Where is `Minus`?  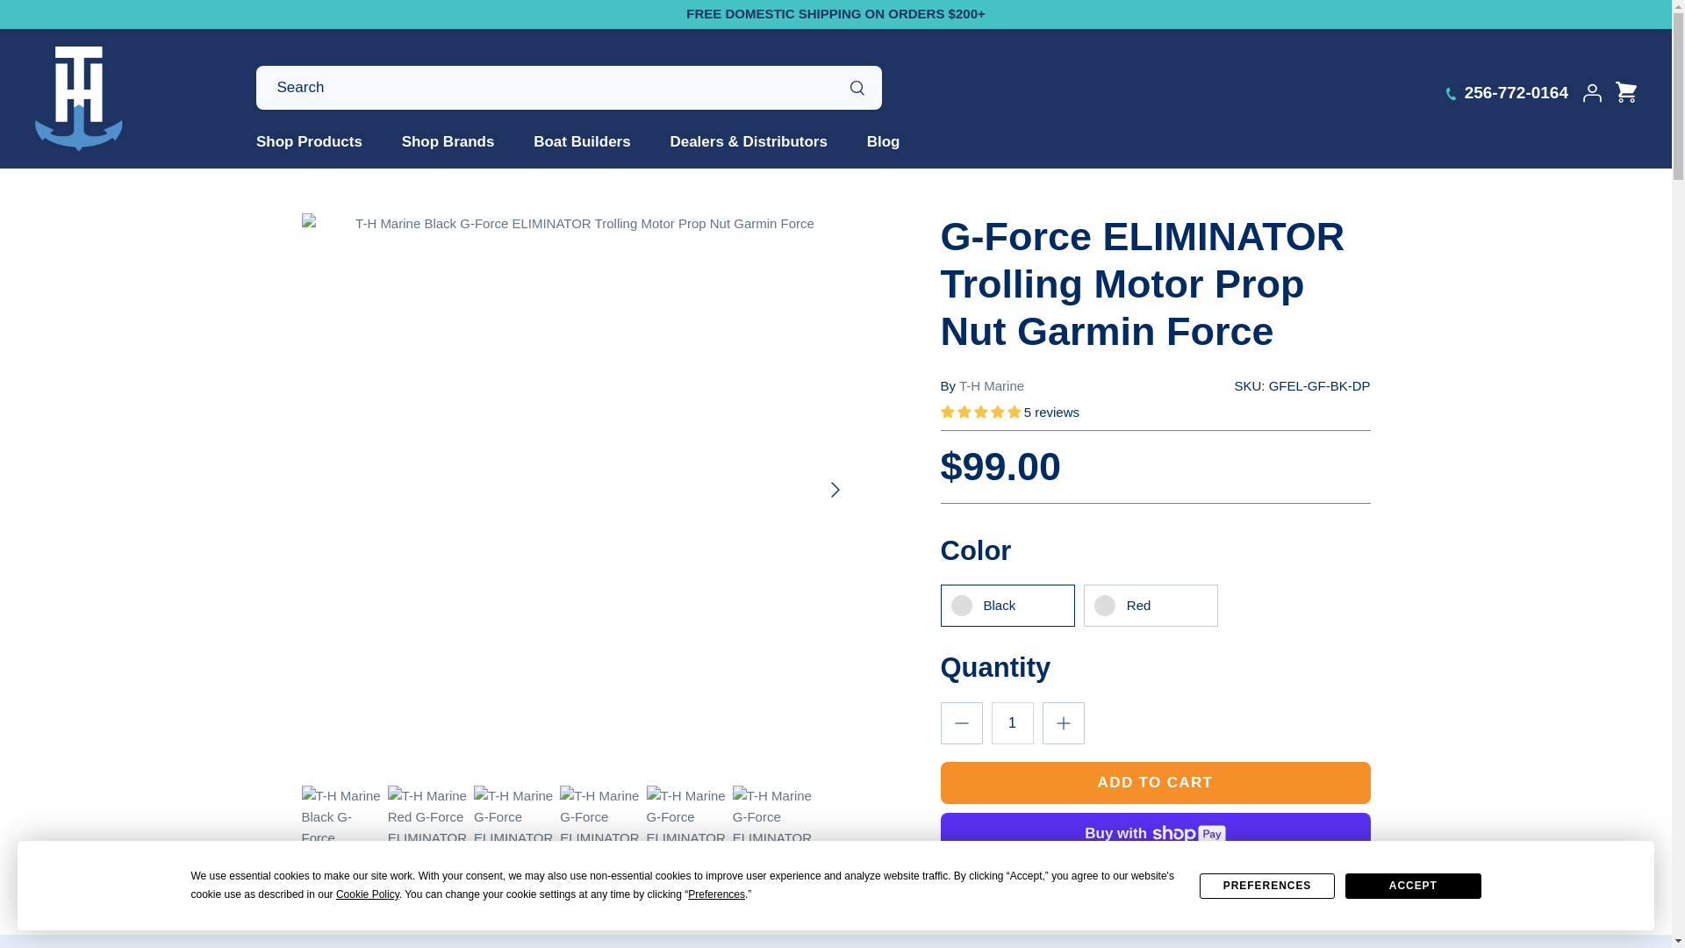 Minus is located at coordinates (962, 723).